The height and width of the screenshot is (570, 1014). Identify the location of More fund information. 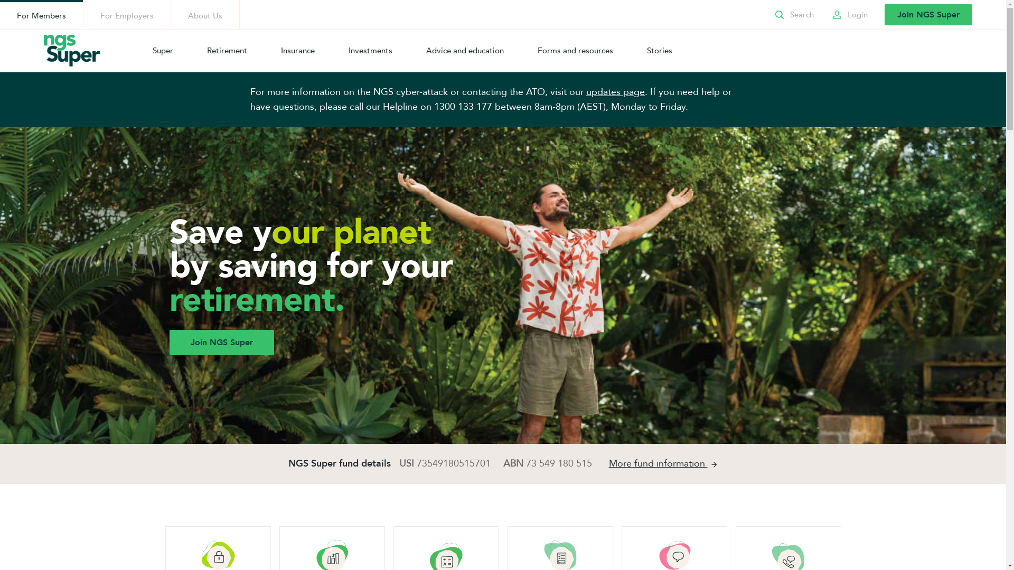
(663, 464).